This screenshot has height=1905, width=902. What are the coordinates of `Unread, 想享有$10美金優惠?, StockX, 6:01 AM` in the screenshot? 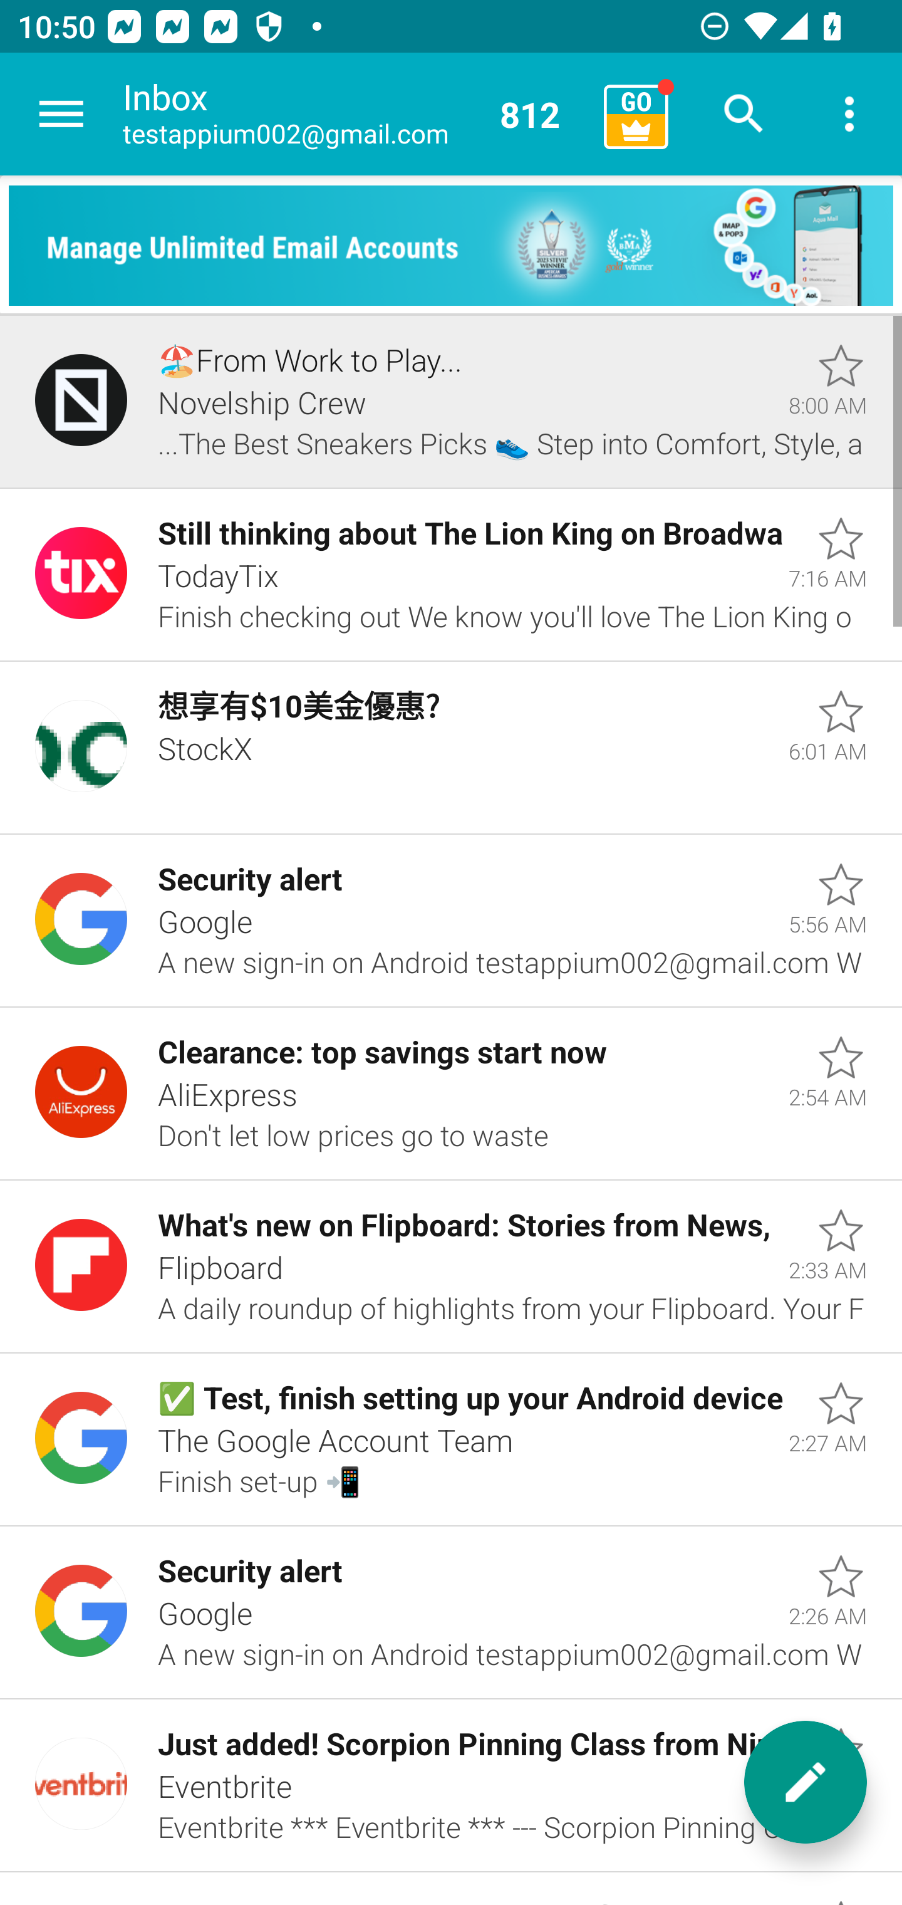 It's located at (451, 747).